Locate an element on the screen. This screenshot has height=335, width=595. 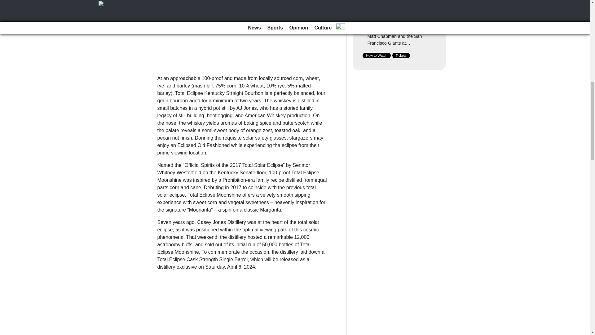
How to Watch is located at coordinates (377, 55).